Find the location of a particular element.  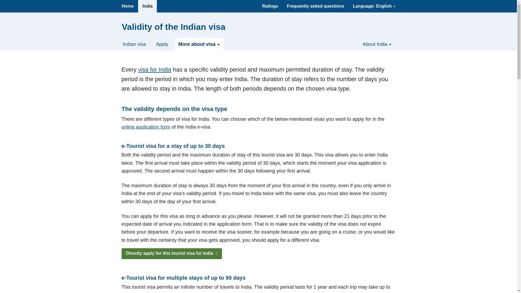

More about visa is located at coordinates (199, 44).